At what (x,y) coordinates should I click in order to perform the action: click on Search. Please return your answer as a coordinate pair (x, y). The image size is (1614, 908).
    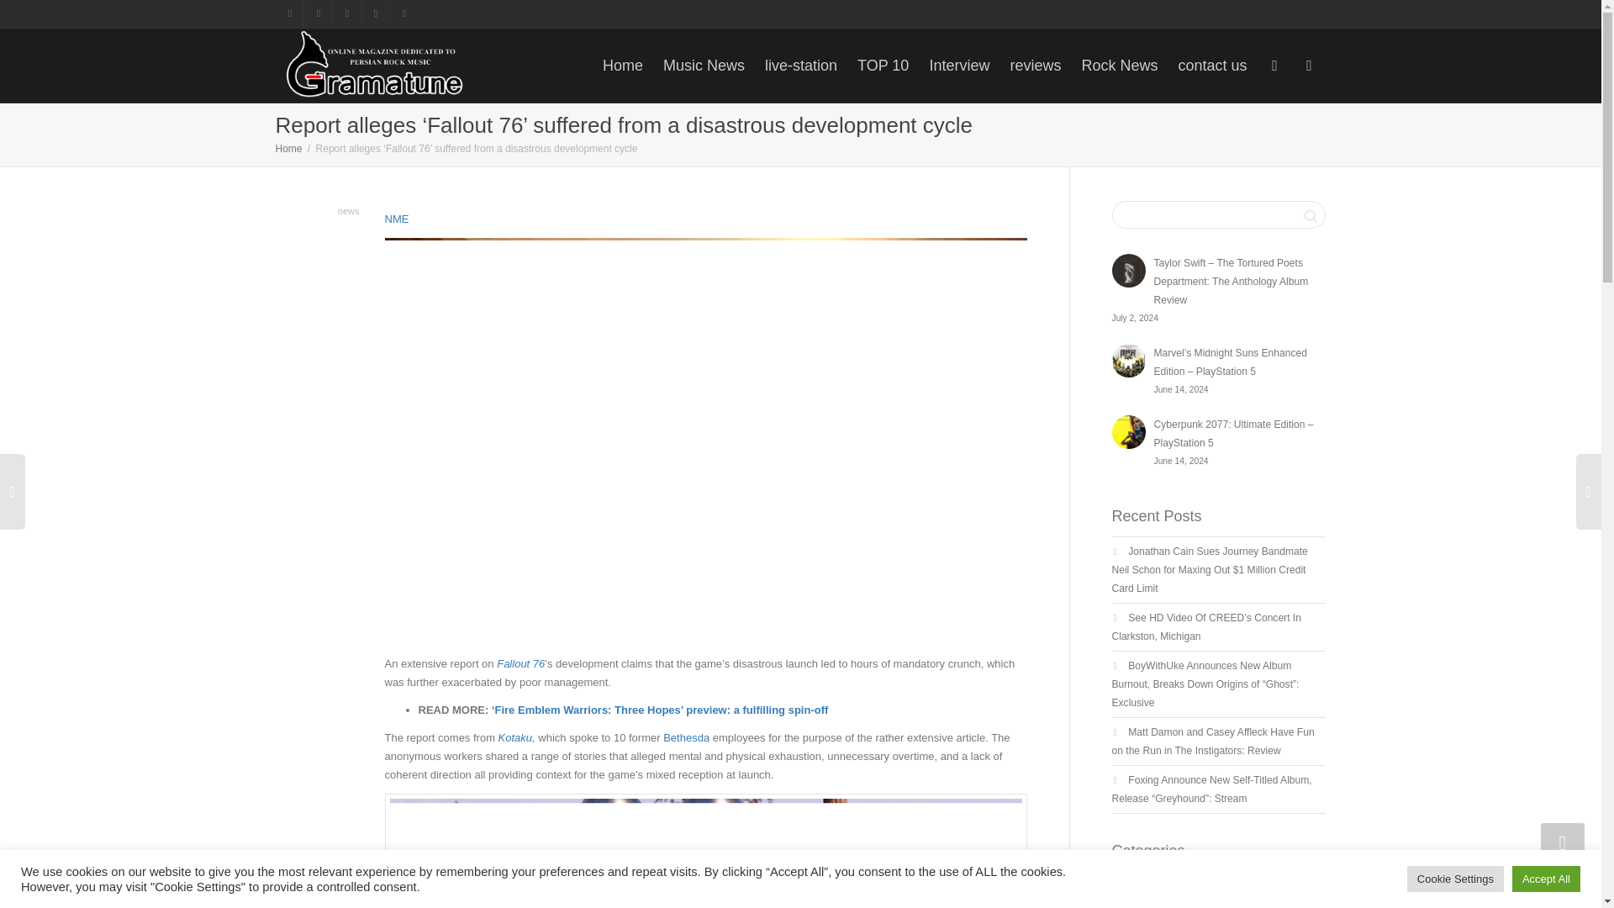
    Looking at the image, I should click on (1310, 215).